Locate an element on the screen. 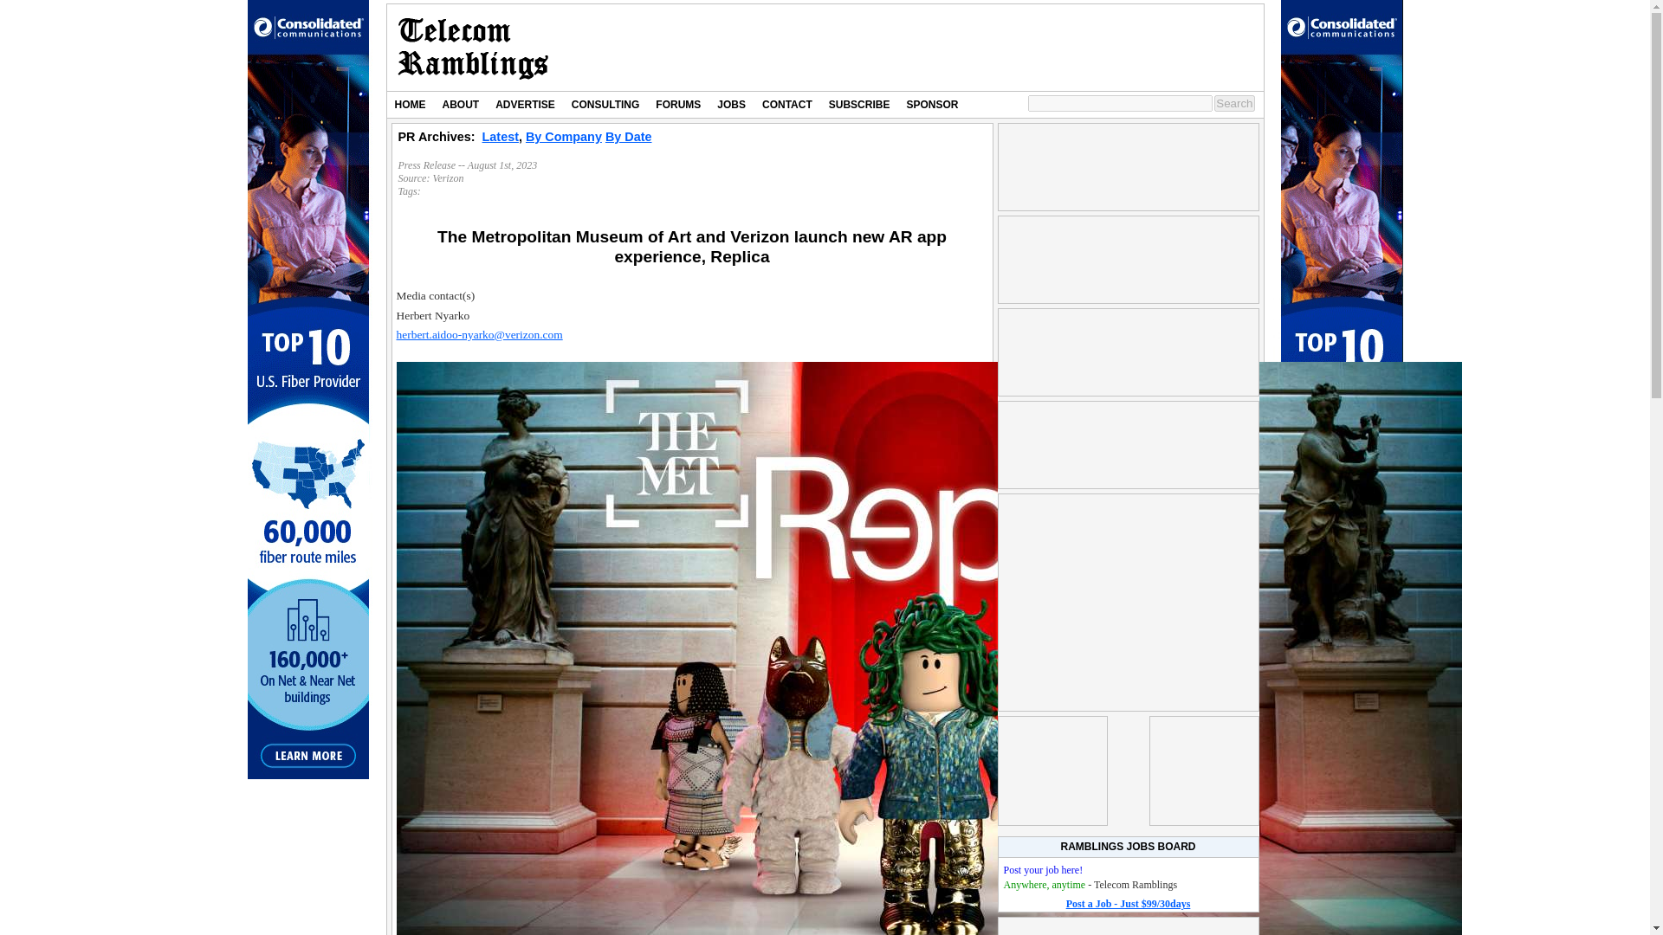  FORUMS is located at coordinates (677, 104).